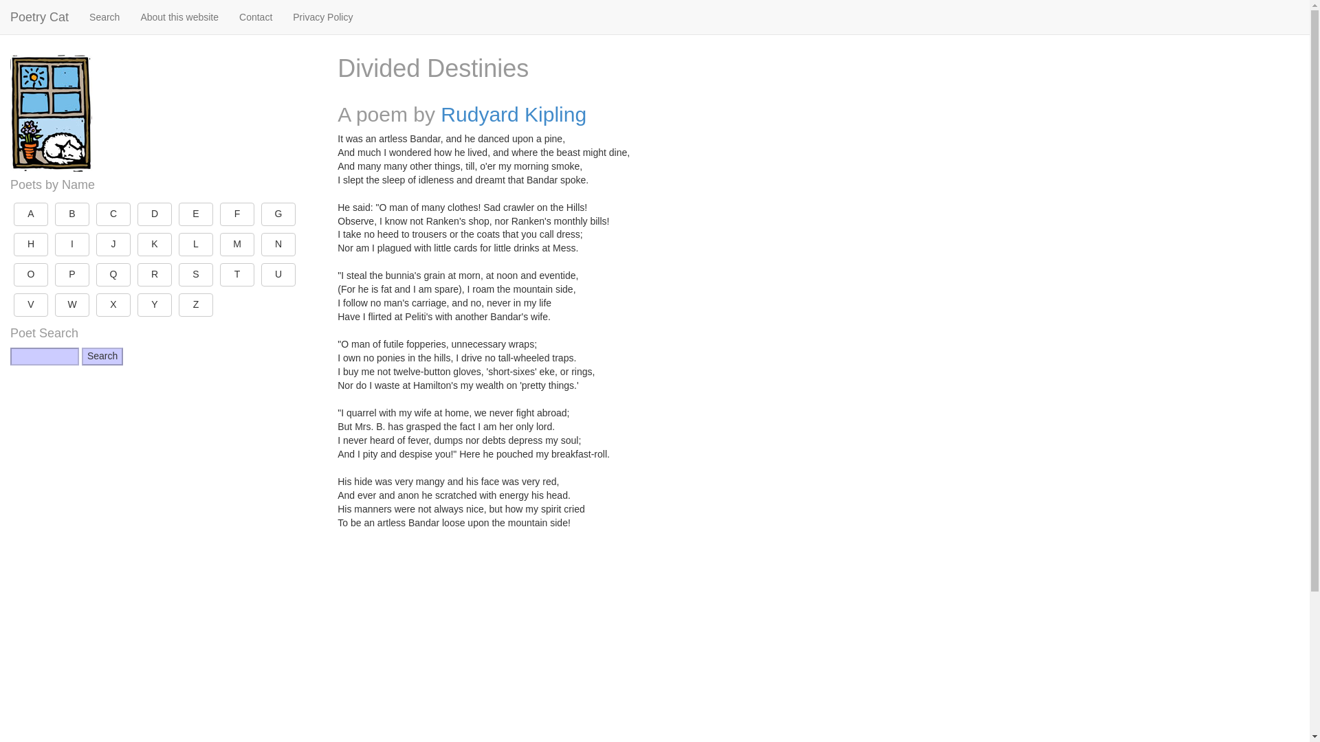  I want to click on P, so click(72, 275).